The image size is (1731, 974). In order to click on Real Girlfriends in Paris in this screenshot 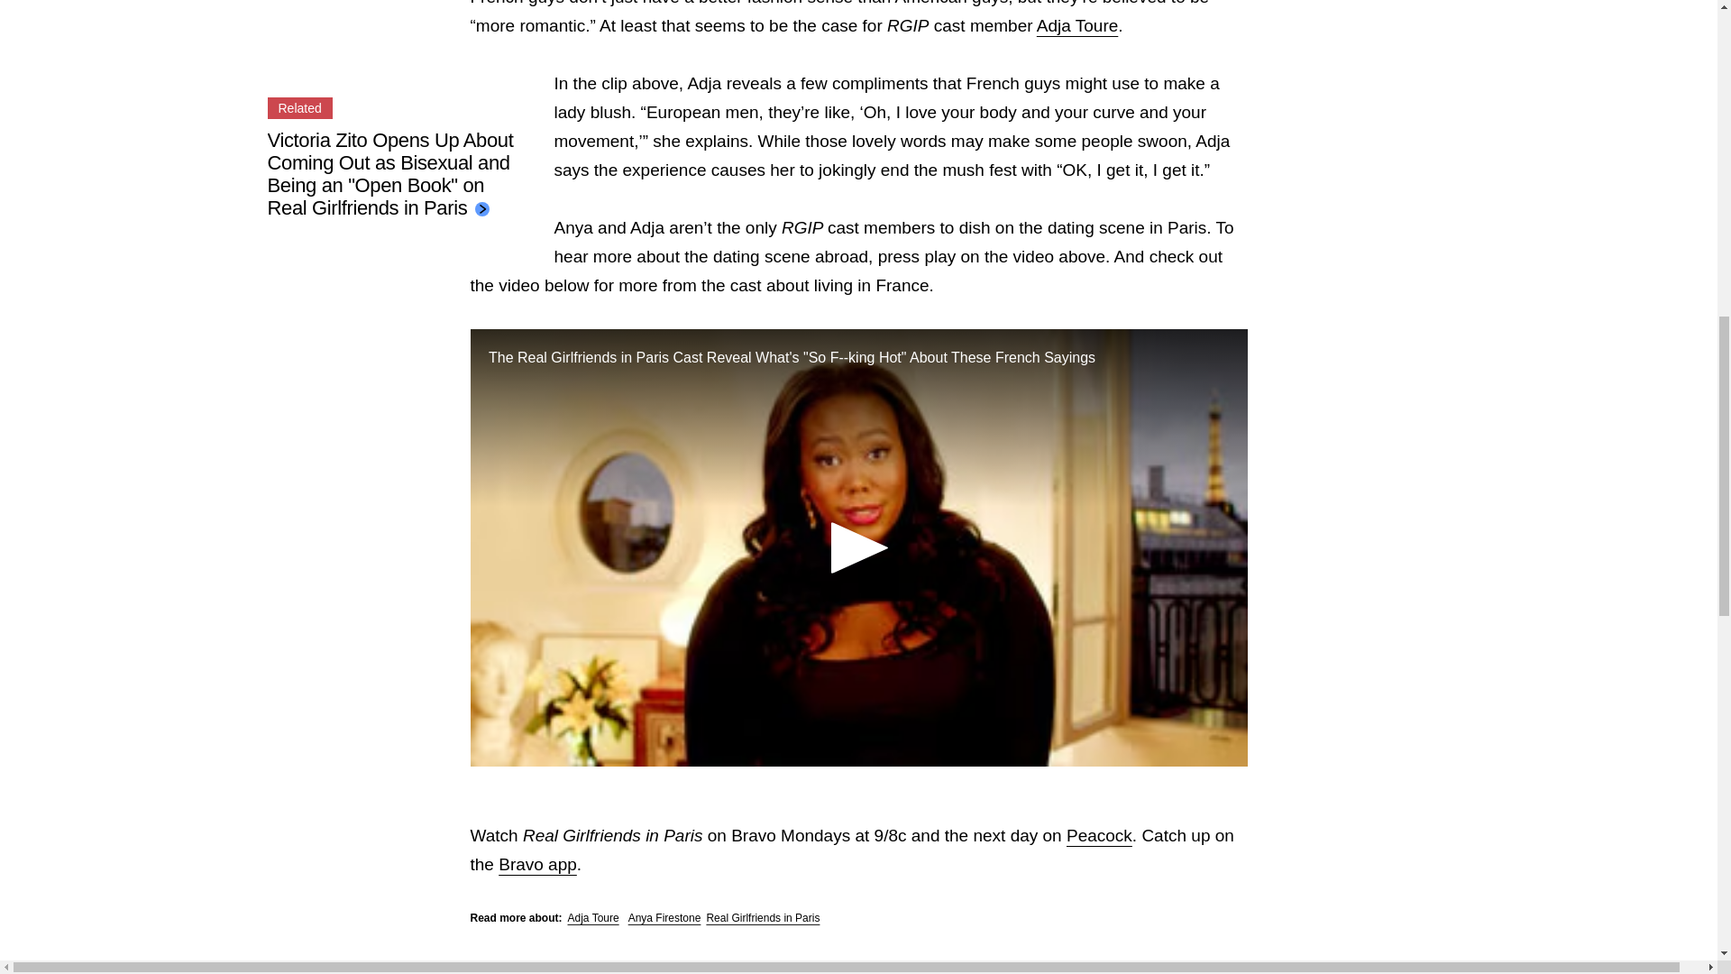, I will do `click(763, 917)`.